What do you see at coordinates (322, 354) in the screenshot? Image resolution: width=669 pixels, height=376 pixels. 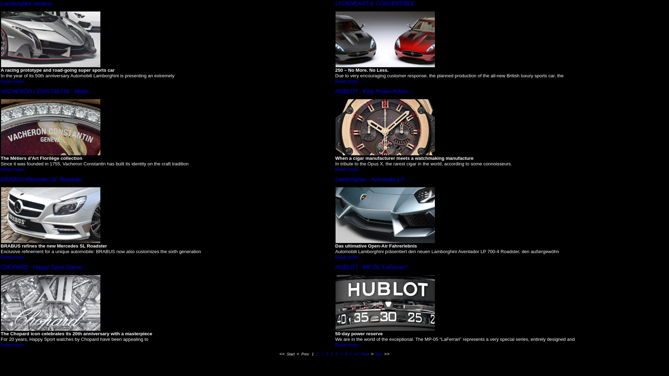 I see `3` at bounding box center [322, 354].